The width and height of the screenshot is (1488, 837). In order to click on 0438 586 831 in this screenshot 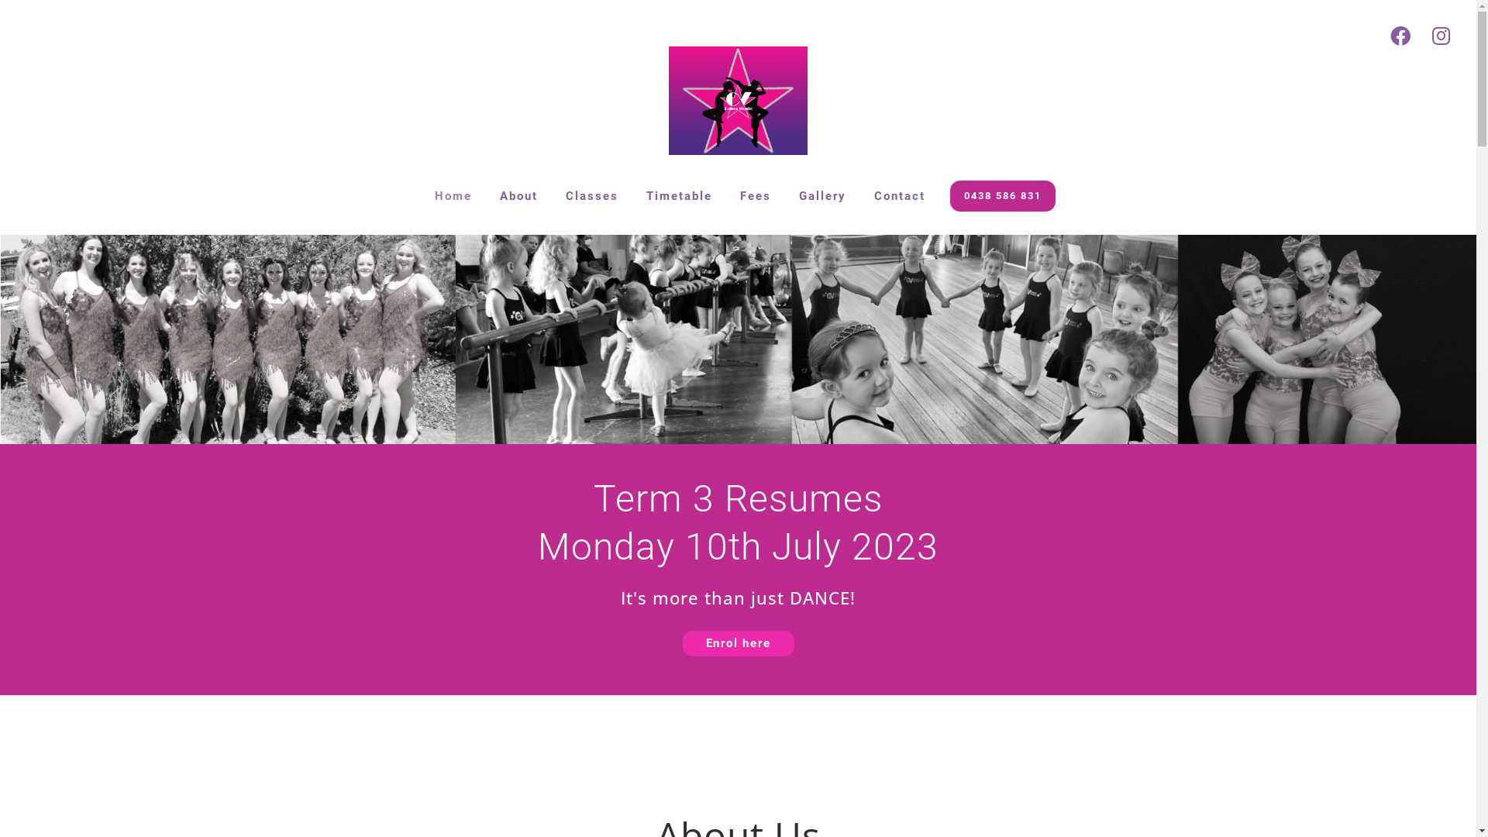, I will do `click(1003, 196)`.